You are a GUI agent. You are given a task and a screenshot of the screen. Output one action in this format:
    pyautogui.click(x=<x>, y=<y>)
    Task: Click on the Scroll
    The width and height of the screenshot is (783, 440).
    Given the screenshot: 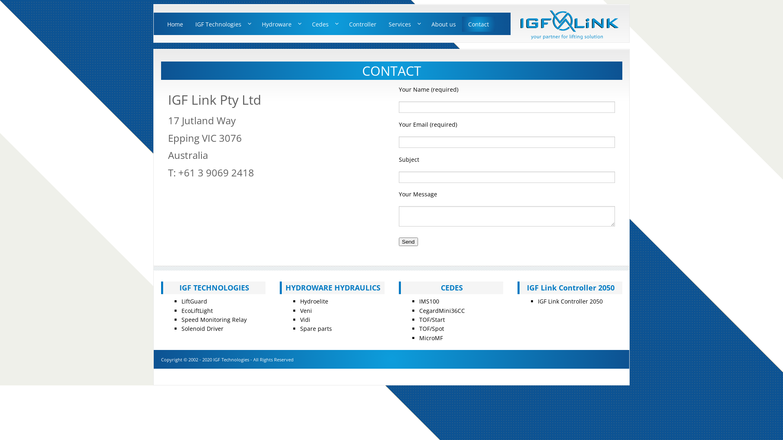 What is the action you would take?
    pyautogui.click(x=380, y=341)
    